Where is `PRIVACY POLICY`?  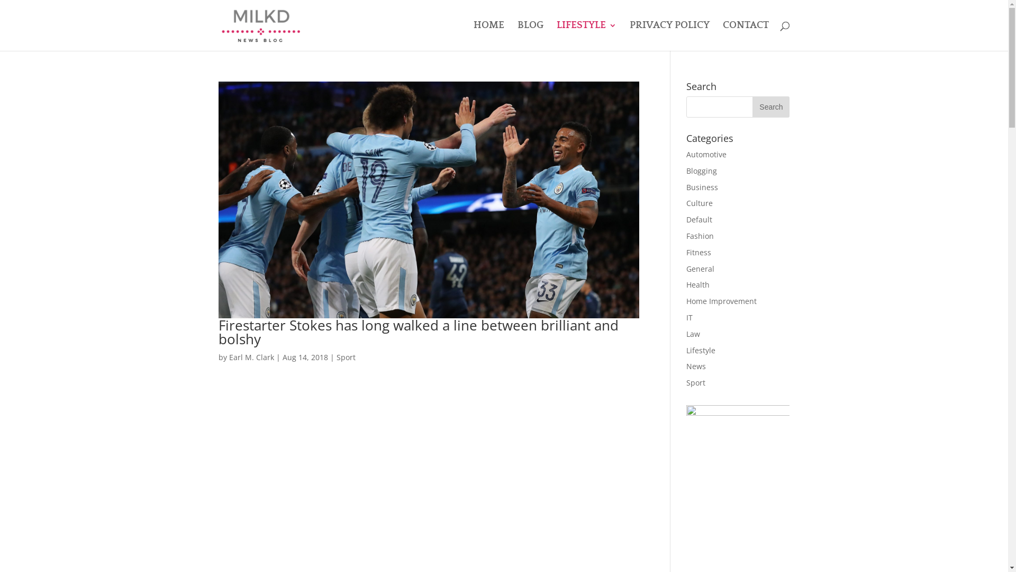 PRIVACY POLICY is located at coordinates (670, 36).